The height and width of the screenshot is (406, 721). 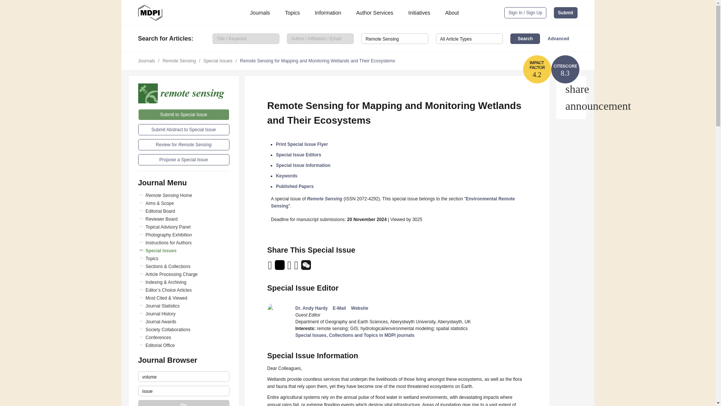 What do you see at coordinates (525, 38) in the screenshot?
I see `Search` at bounding box center [525, 38].